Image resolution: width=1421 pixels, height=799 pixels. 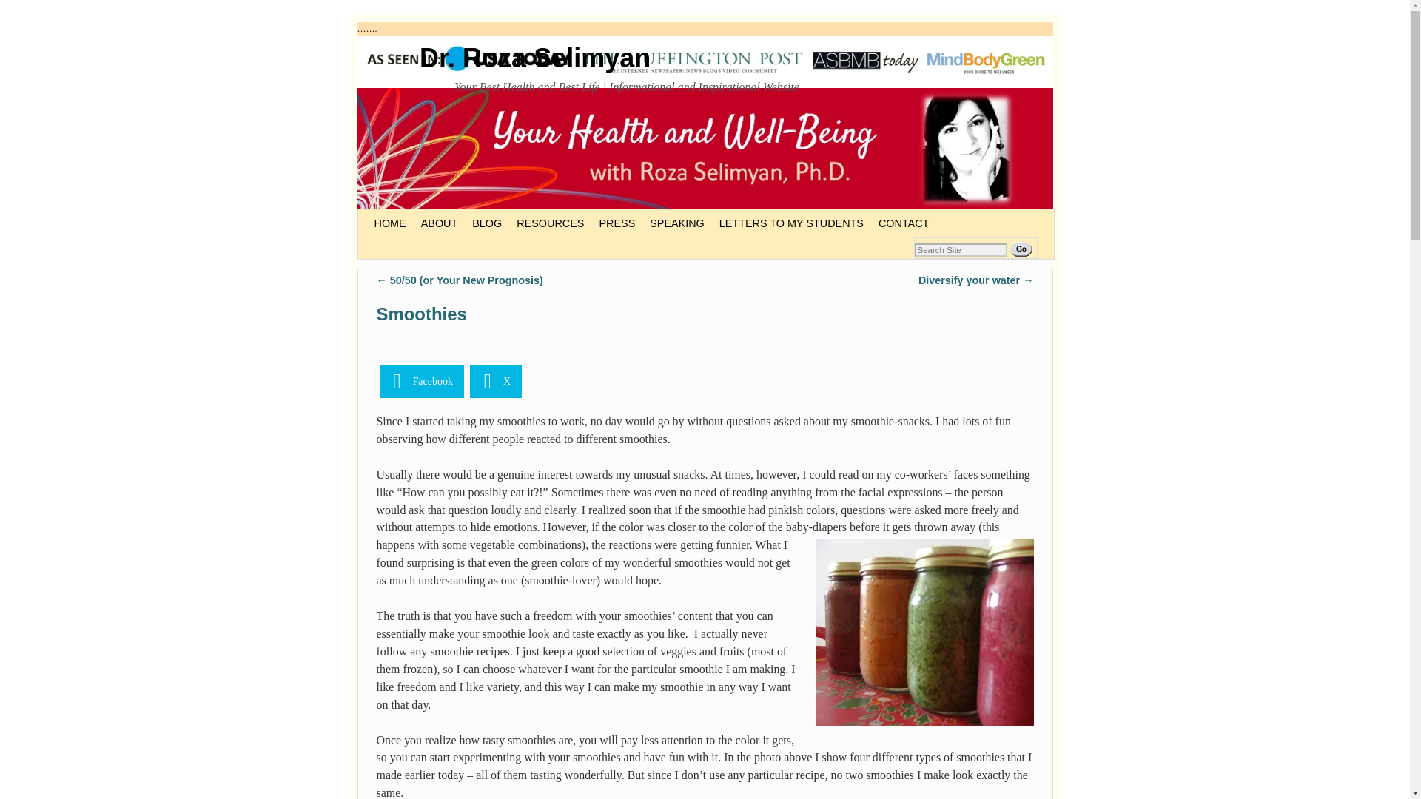 What do you see at coordinates (790, 223) in the screenshot?
I see `LETTERS TO MY STUDENTS` at bounding box center [790, 223].